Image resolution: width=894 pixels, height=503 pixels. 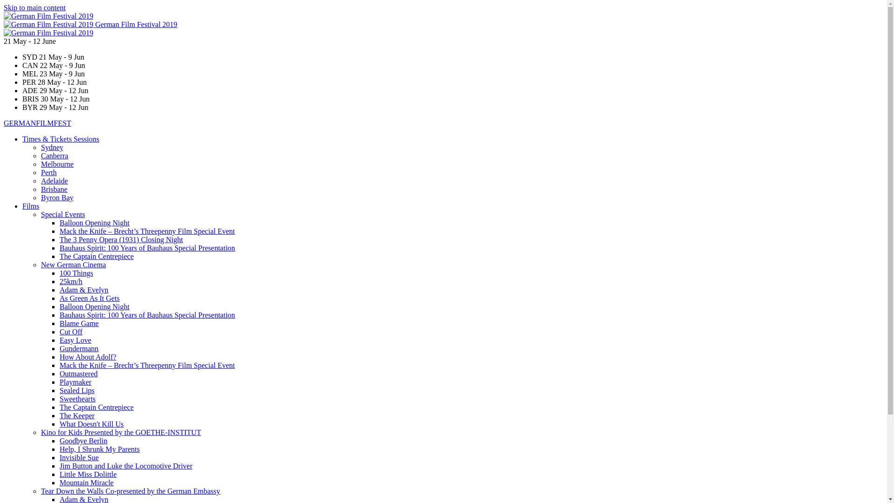 I want to click on Kino for Kids Presented by the GOETHE-INSTITUT, so click(x=121, y=432).